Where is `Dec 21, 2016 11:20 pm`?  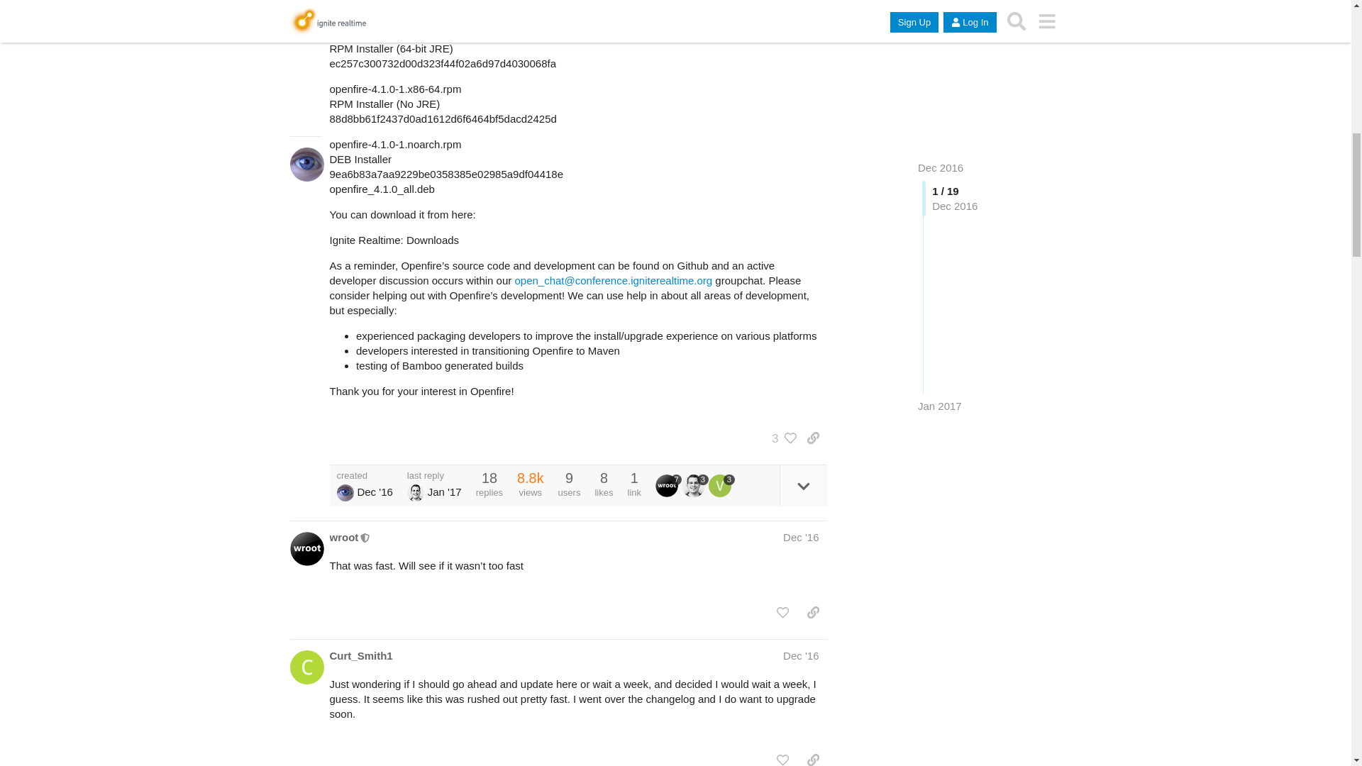 Dec 21, 2016 11:20 pm is located at coordinates (375, 492).